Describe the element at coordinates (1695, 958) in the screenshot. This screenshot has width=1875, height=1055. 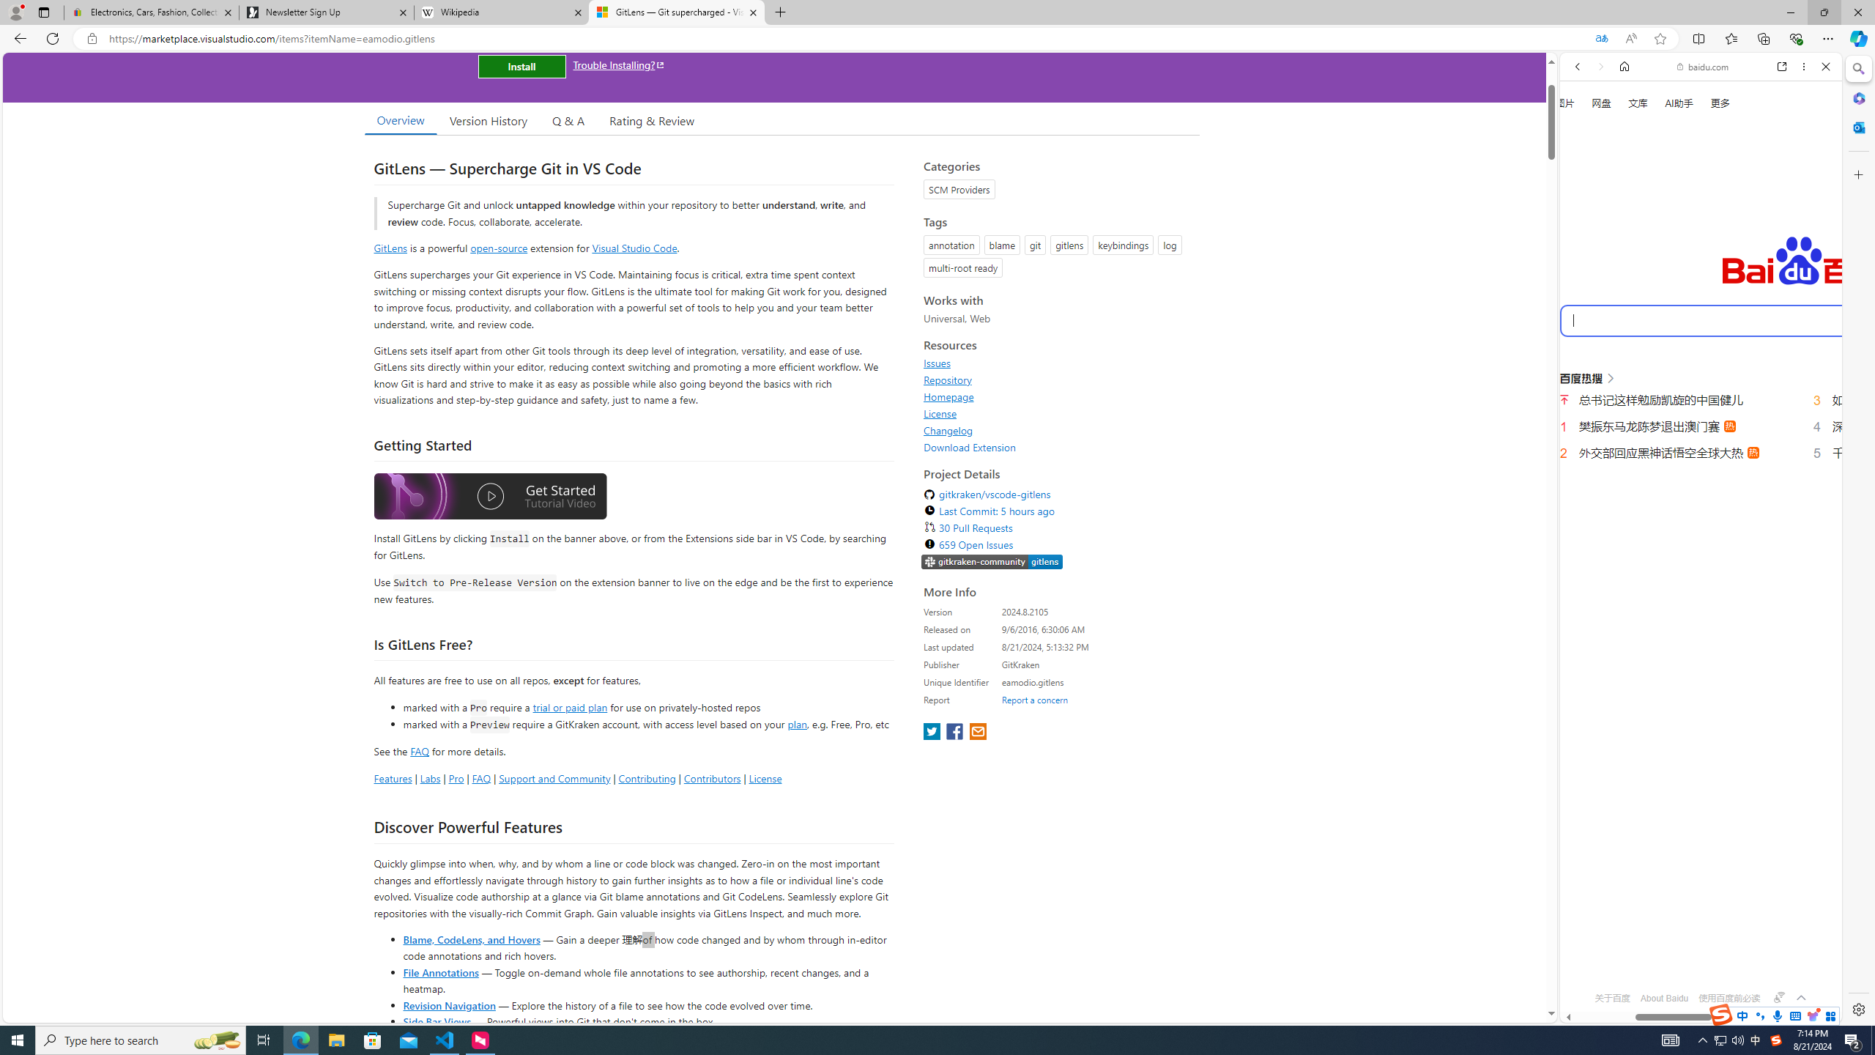
I see `OFTV` at that location.